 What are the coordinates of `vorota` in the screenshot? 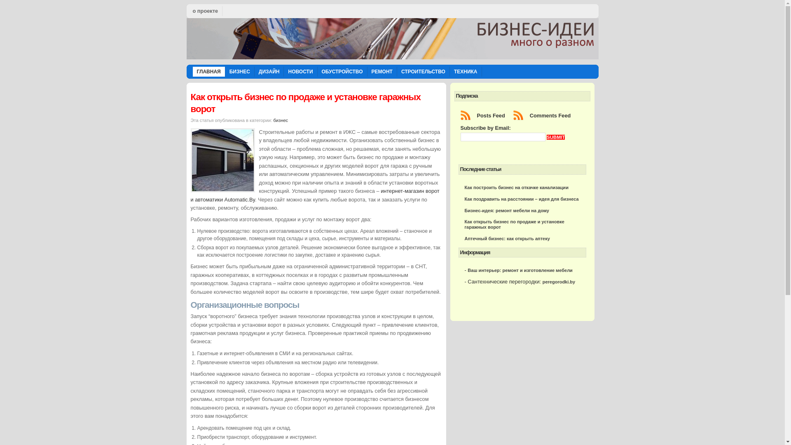 It's located at (222, 160).